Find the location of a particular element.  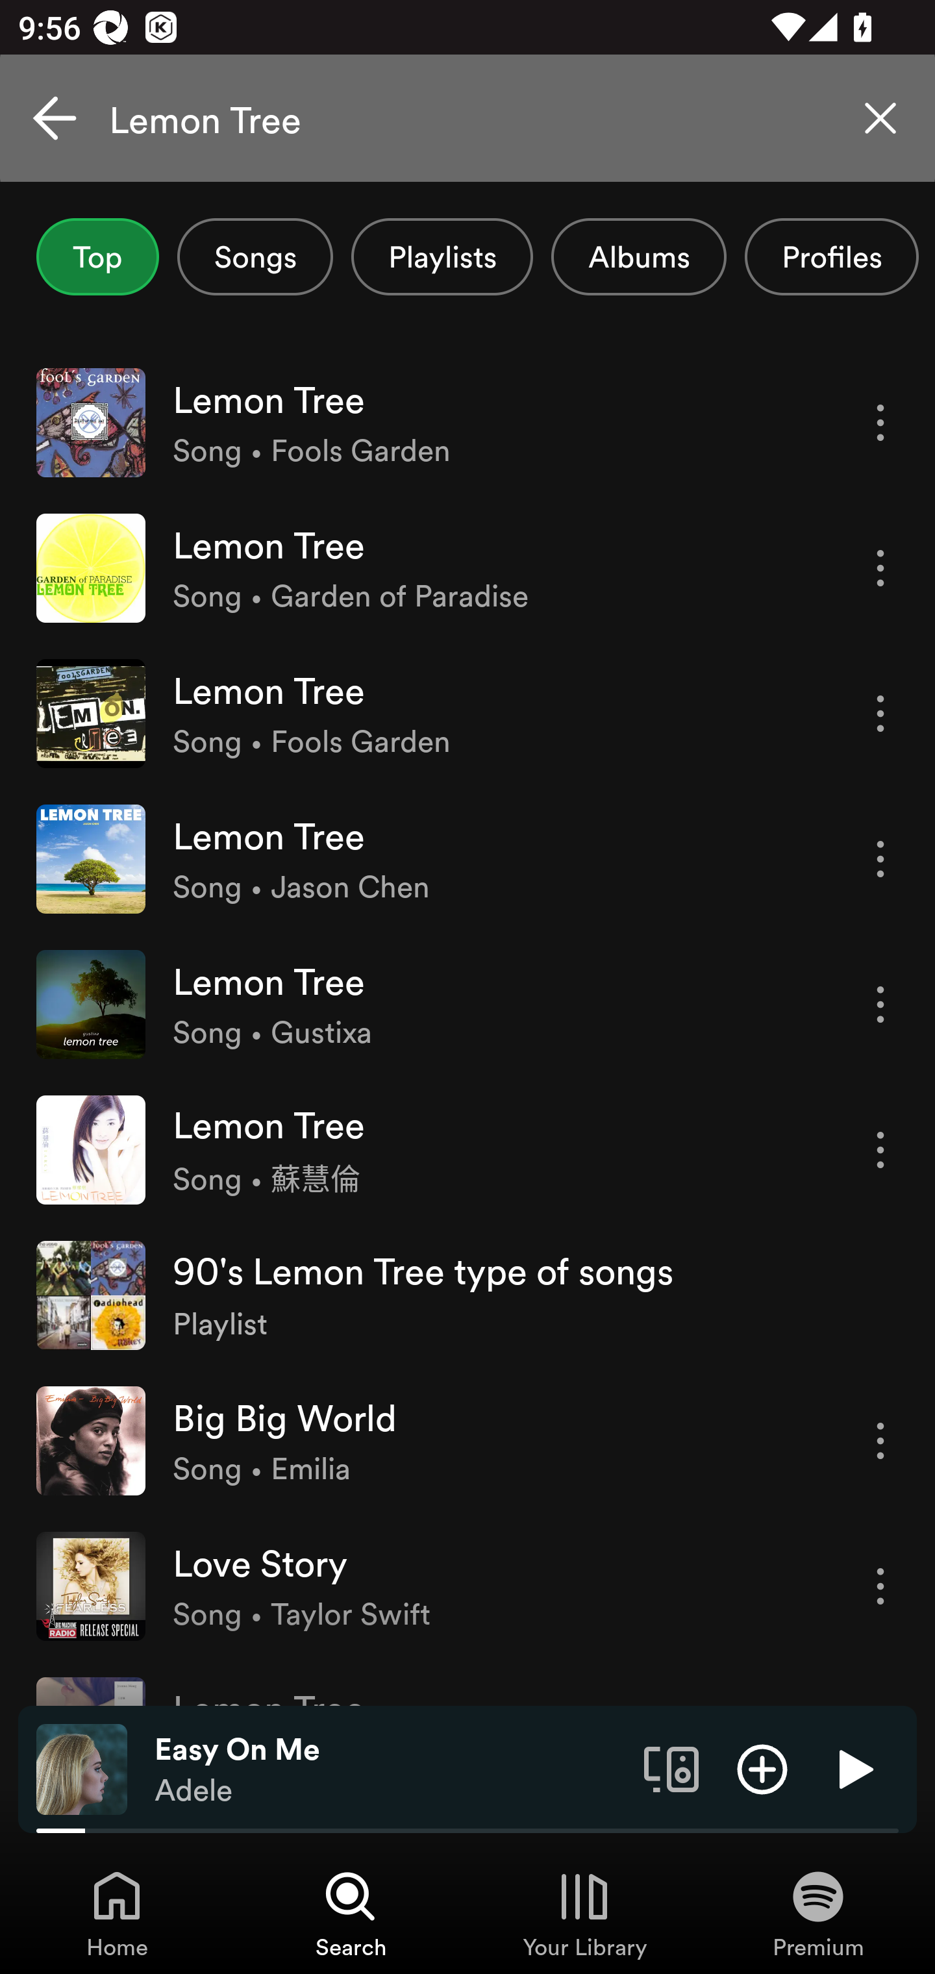

Home, Tab 1 of 4 Home Home is located at coordinates (117, 1913).